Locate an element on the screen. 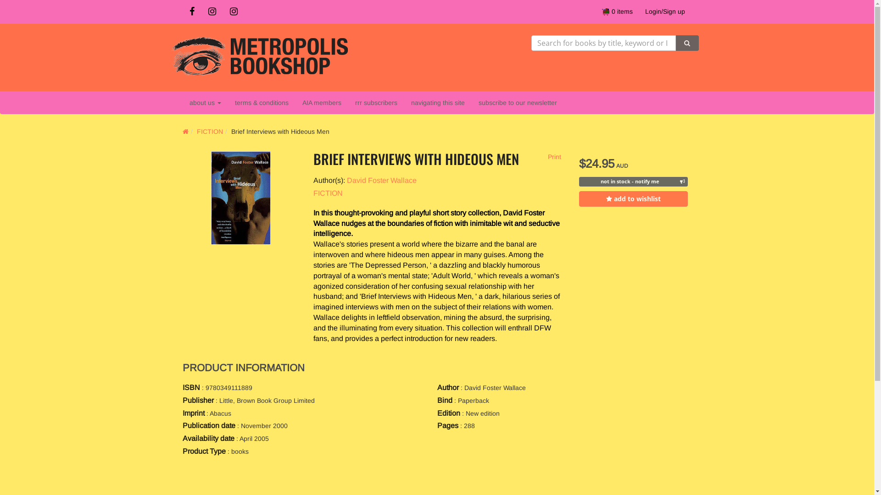 Image resolution: width=881 pixels, height=495 pixels. terms & conditions is located at coordinates (262, 103).